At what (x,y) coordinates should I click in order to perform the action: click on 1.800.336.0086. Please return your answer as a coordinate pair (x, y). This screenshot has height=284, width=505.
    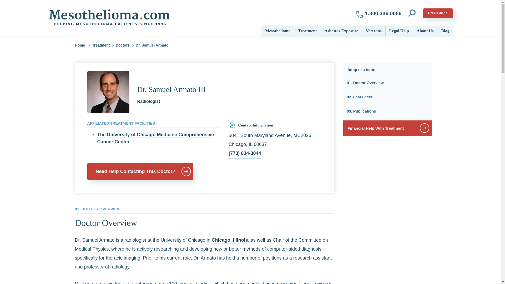
    Looking at the image, I should click on (379, 13).